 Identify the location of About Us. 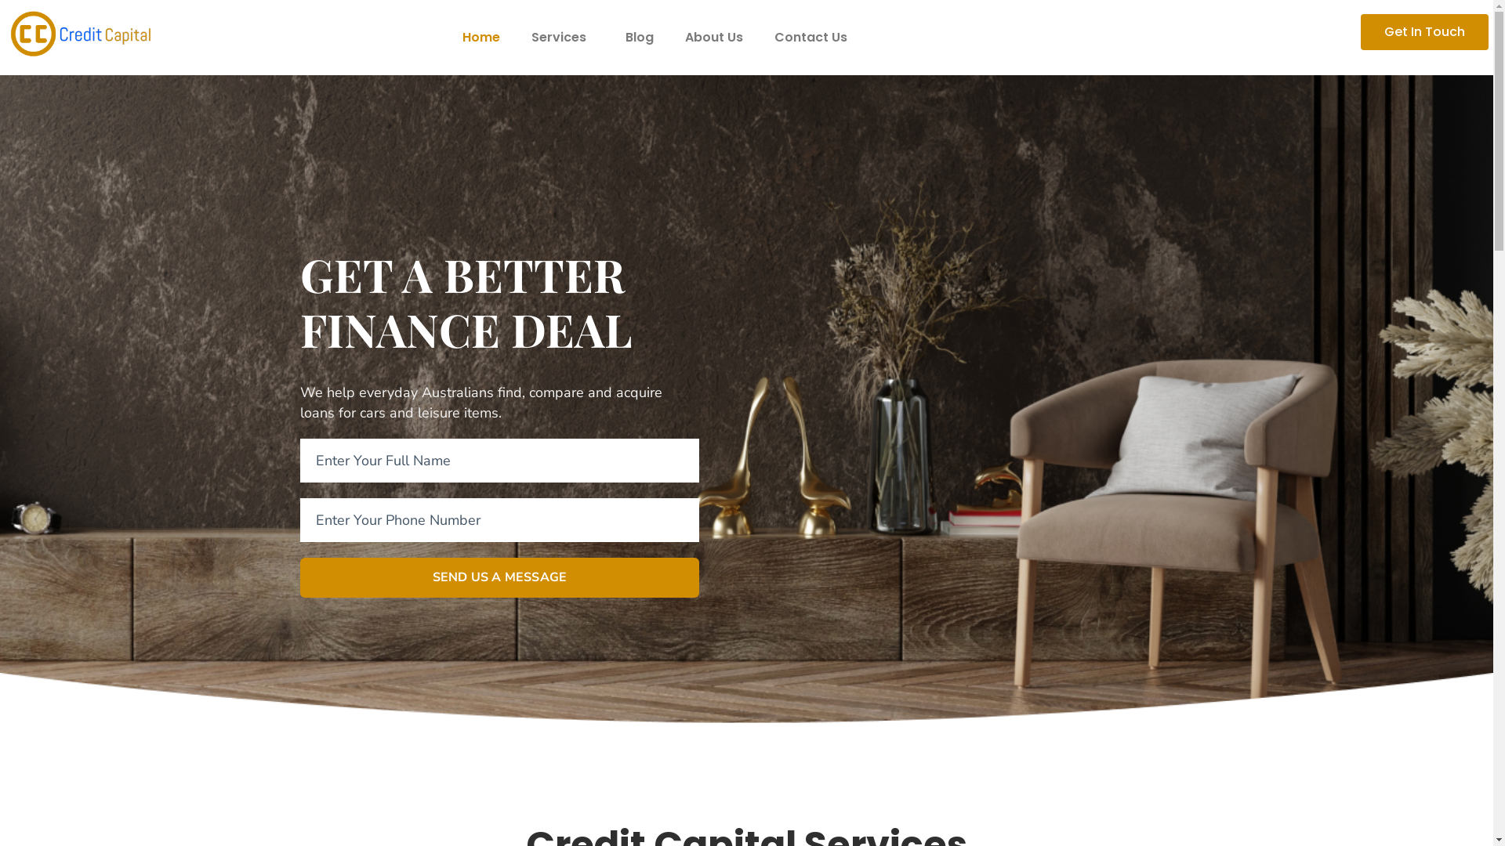
(714, 38).